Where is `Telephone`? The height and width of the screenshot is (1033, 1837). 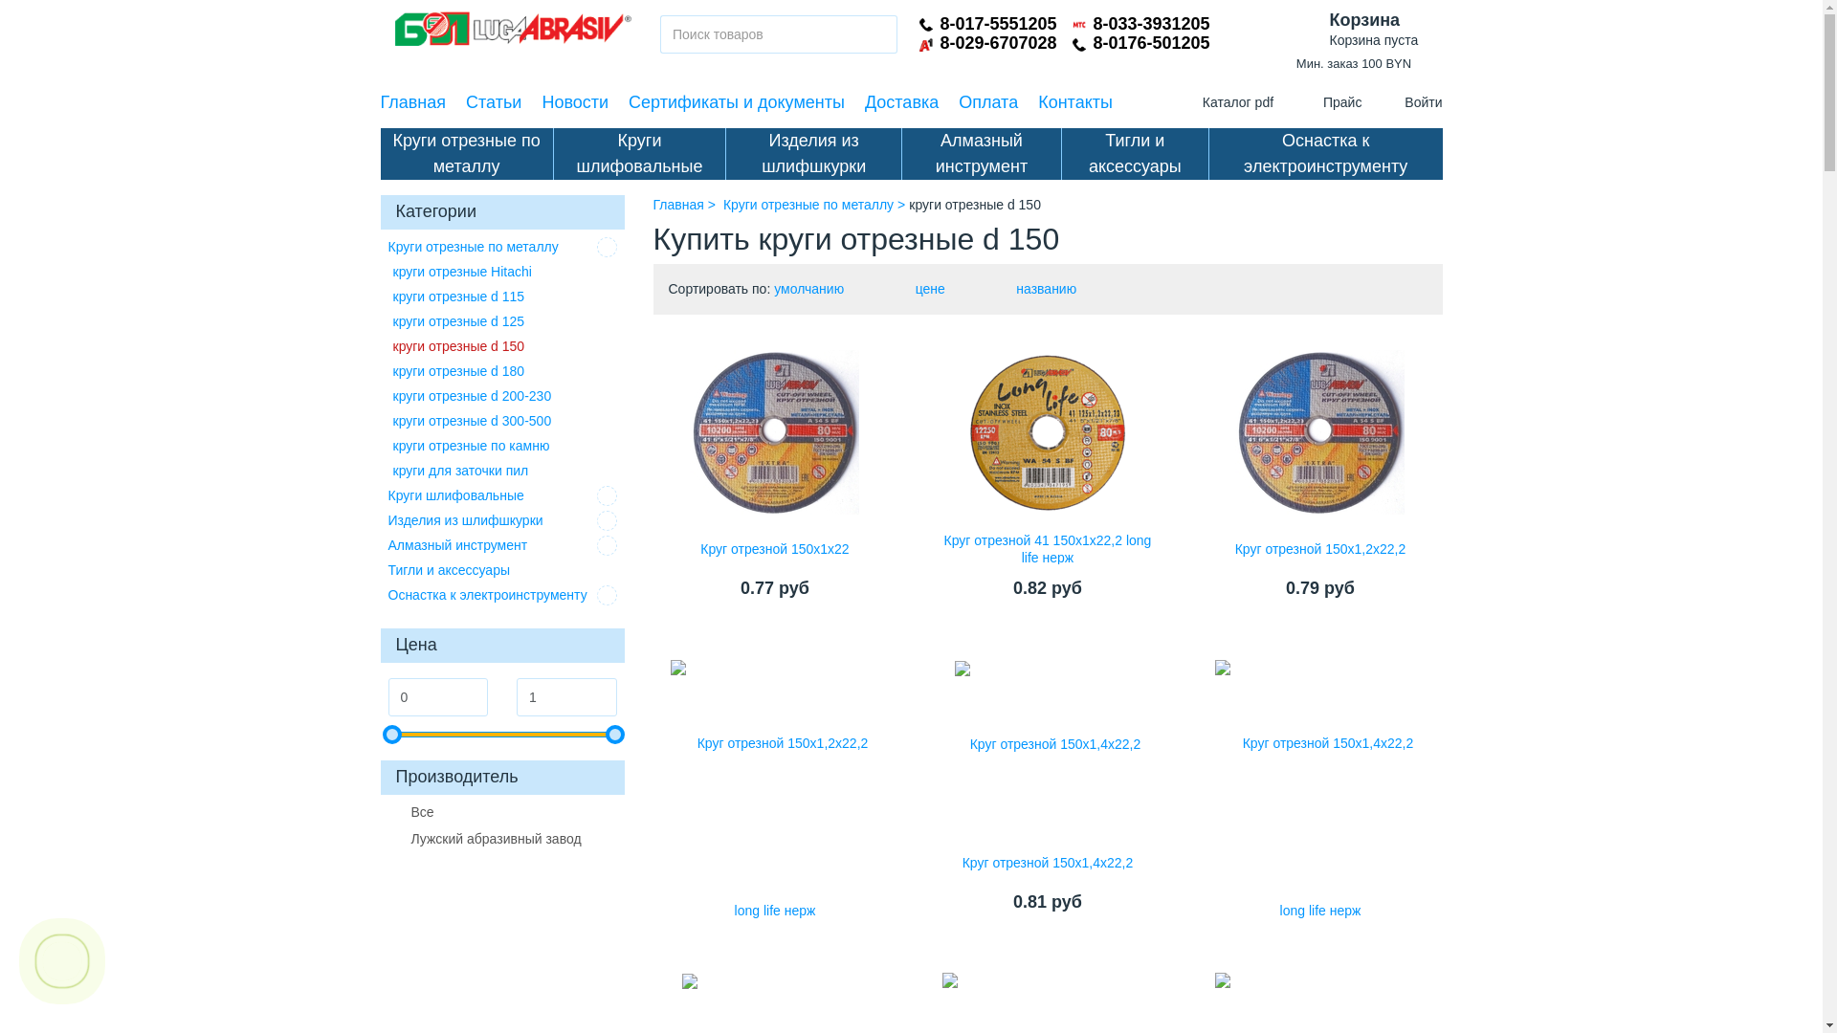 Telephone is located at coordinates (926, 25).